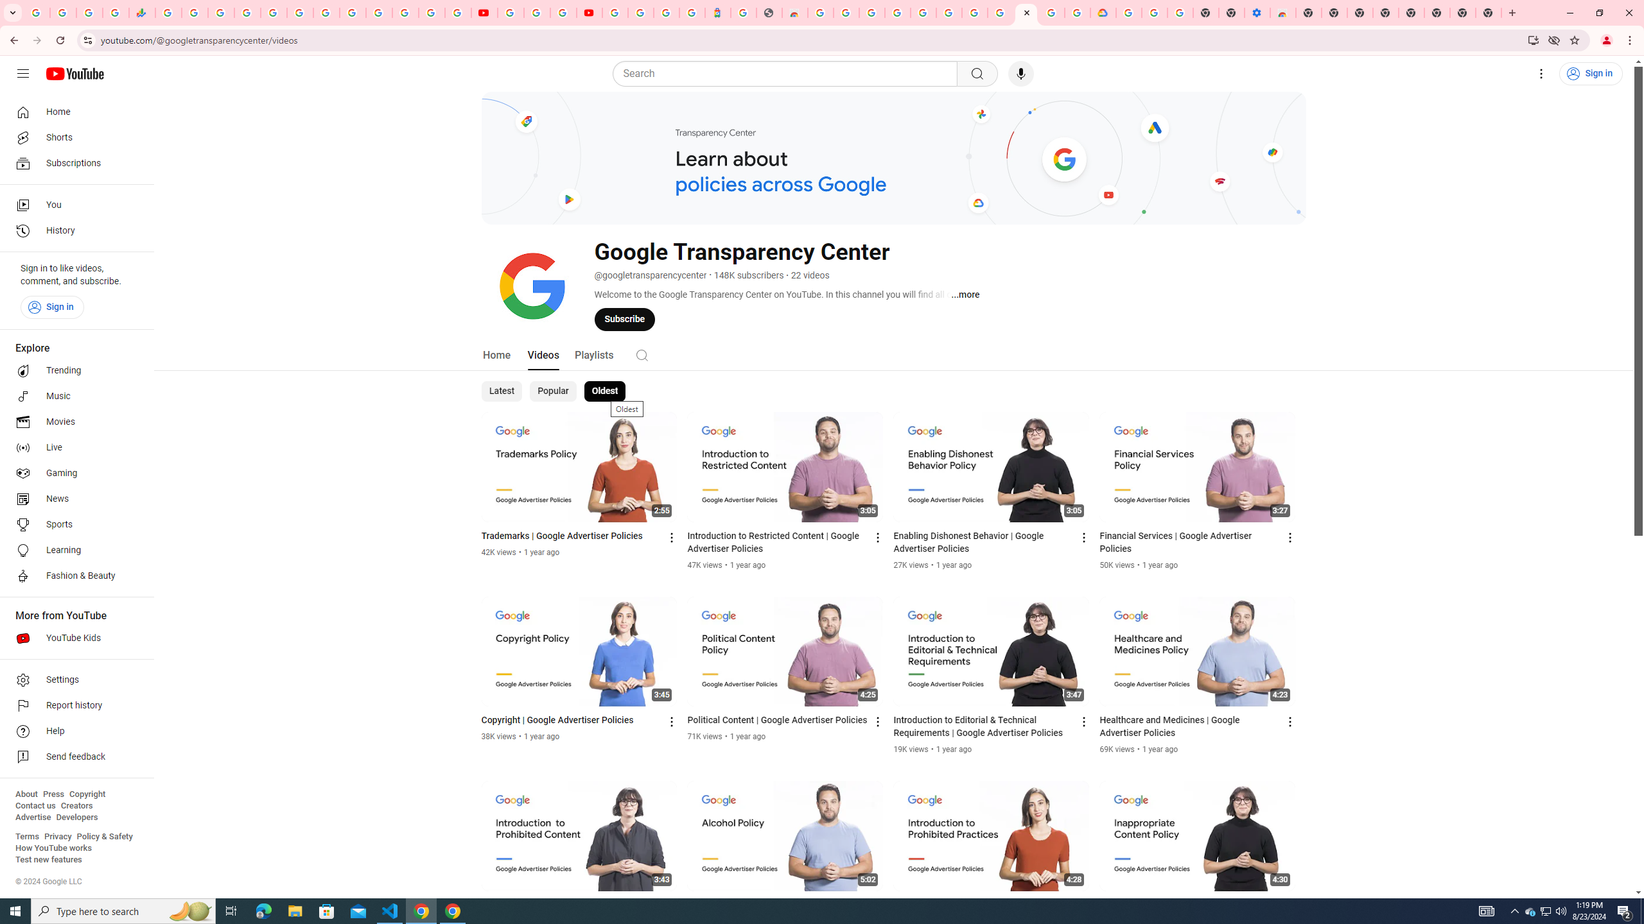 This screenshot has height=924, width=1644. I want to click on Learning, so click(73, 551).